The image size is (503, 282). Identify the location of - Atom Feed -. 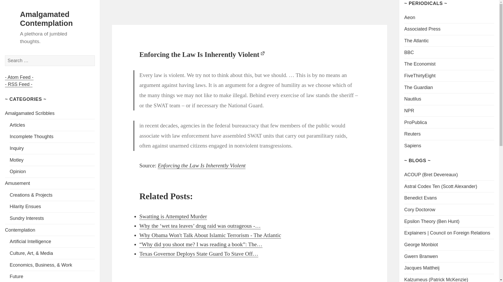
(19, 77).